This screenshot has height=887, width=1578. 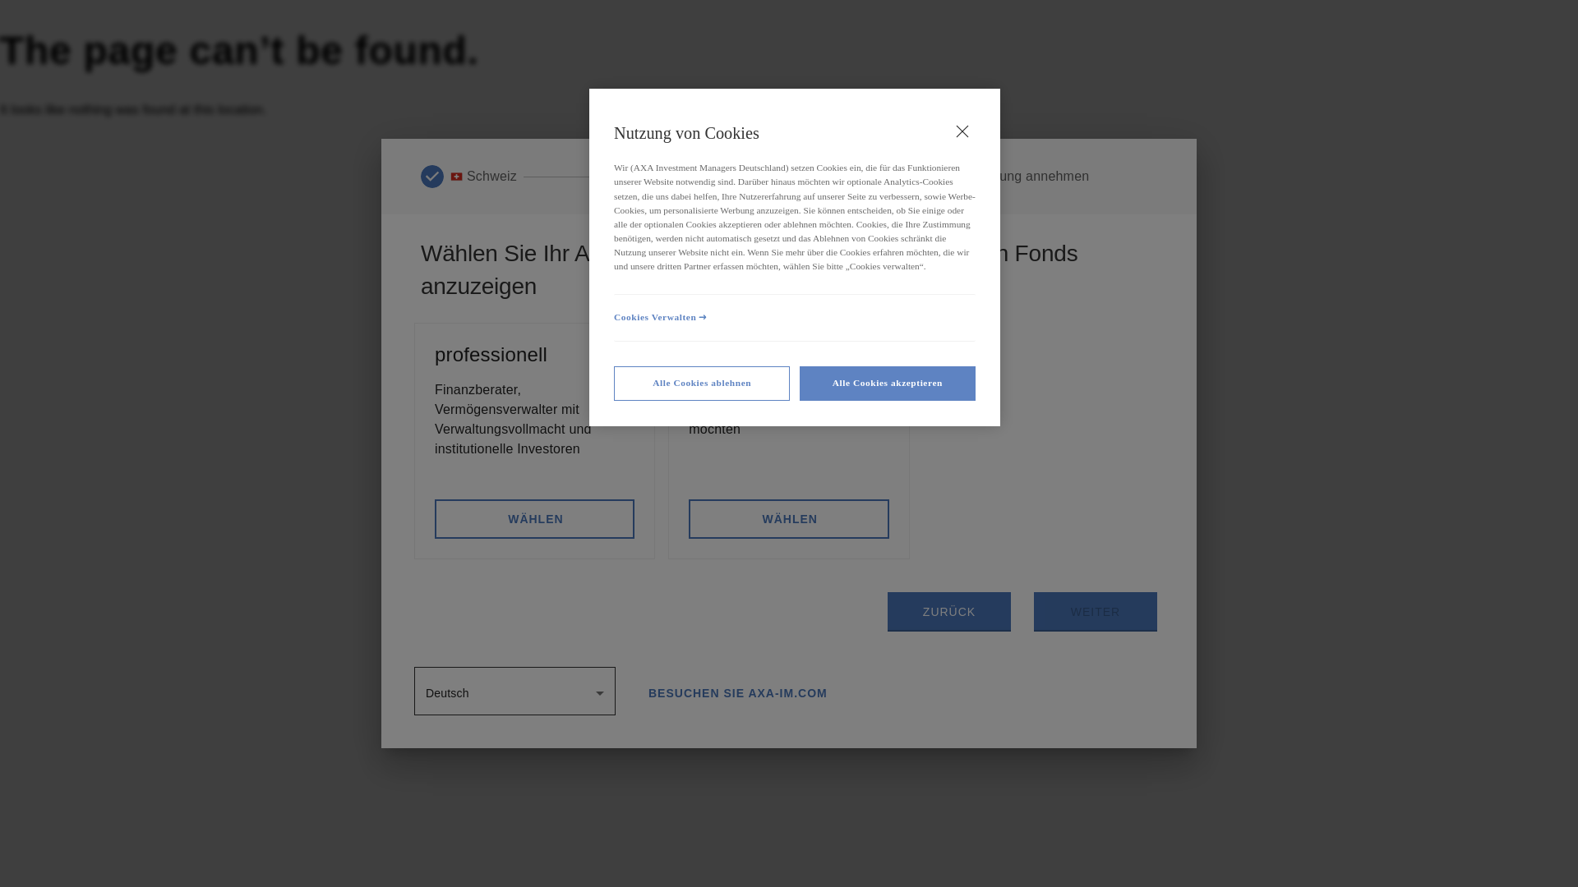 What do you see at coordinates (1096, 612) in the screenshot?
I see `WEITER` at bounding box center [1096, 612].